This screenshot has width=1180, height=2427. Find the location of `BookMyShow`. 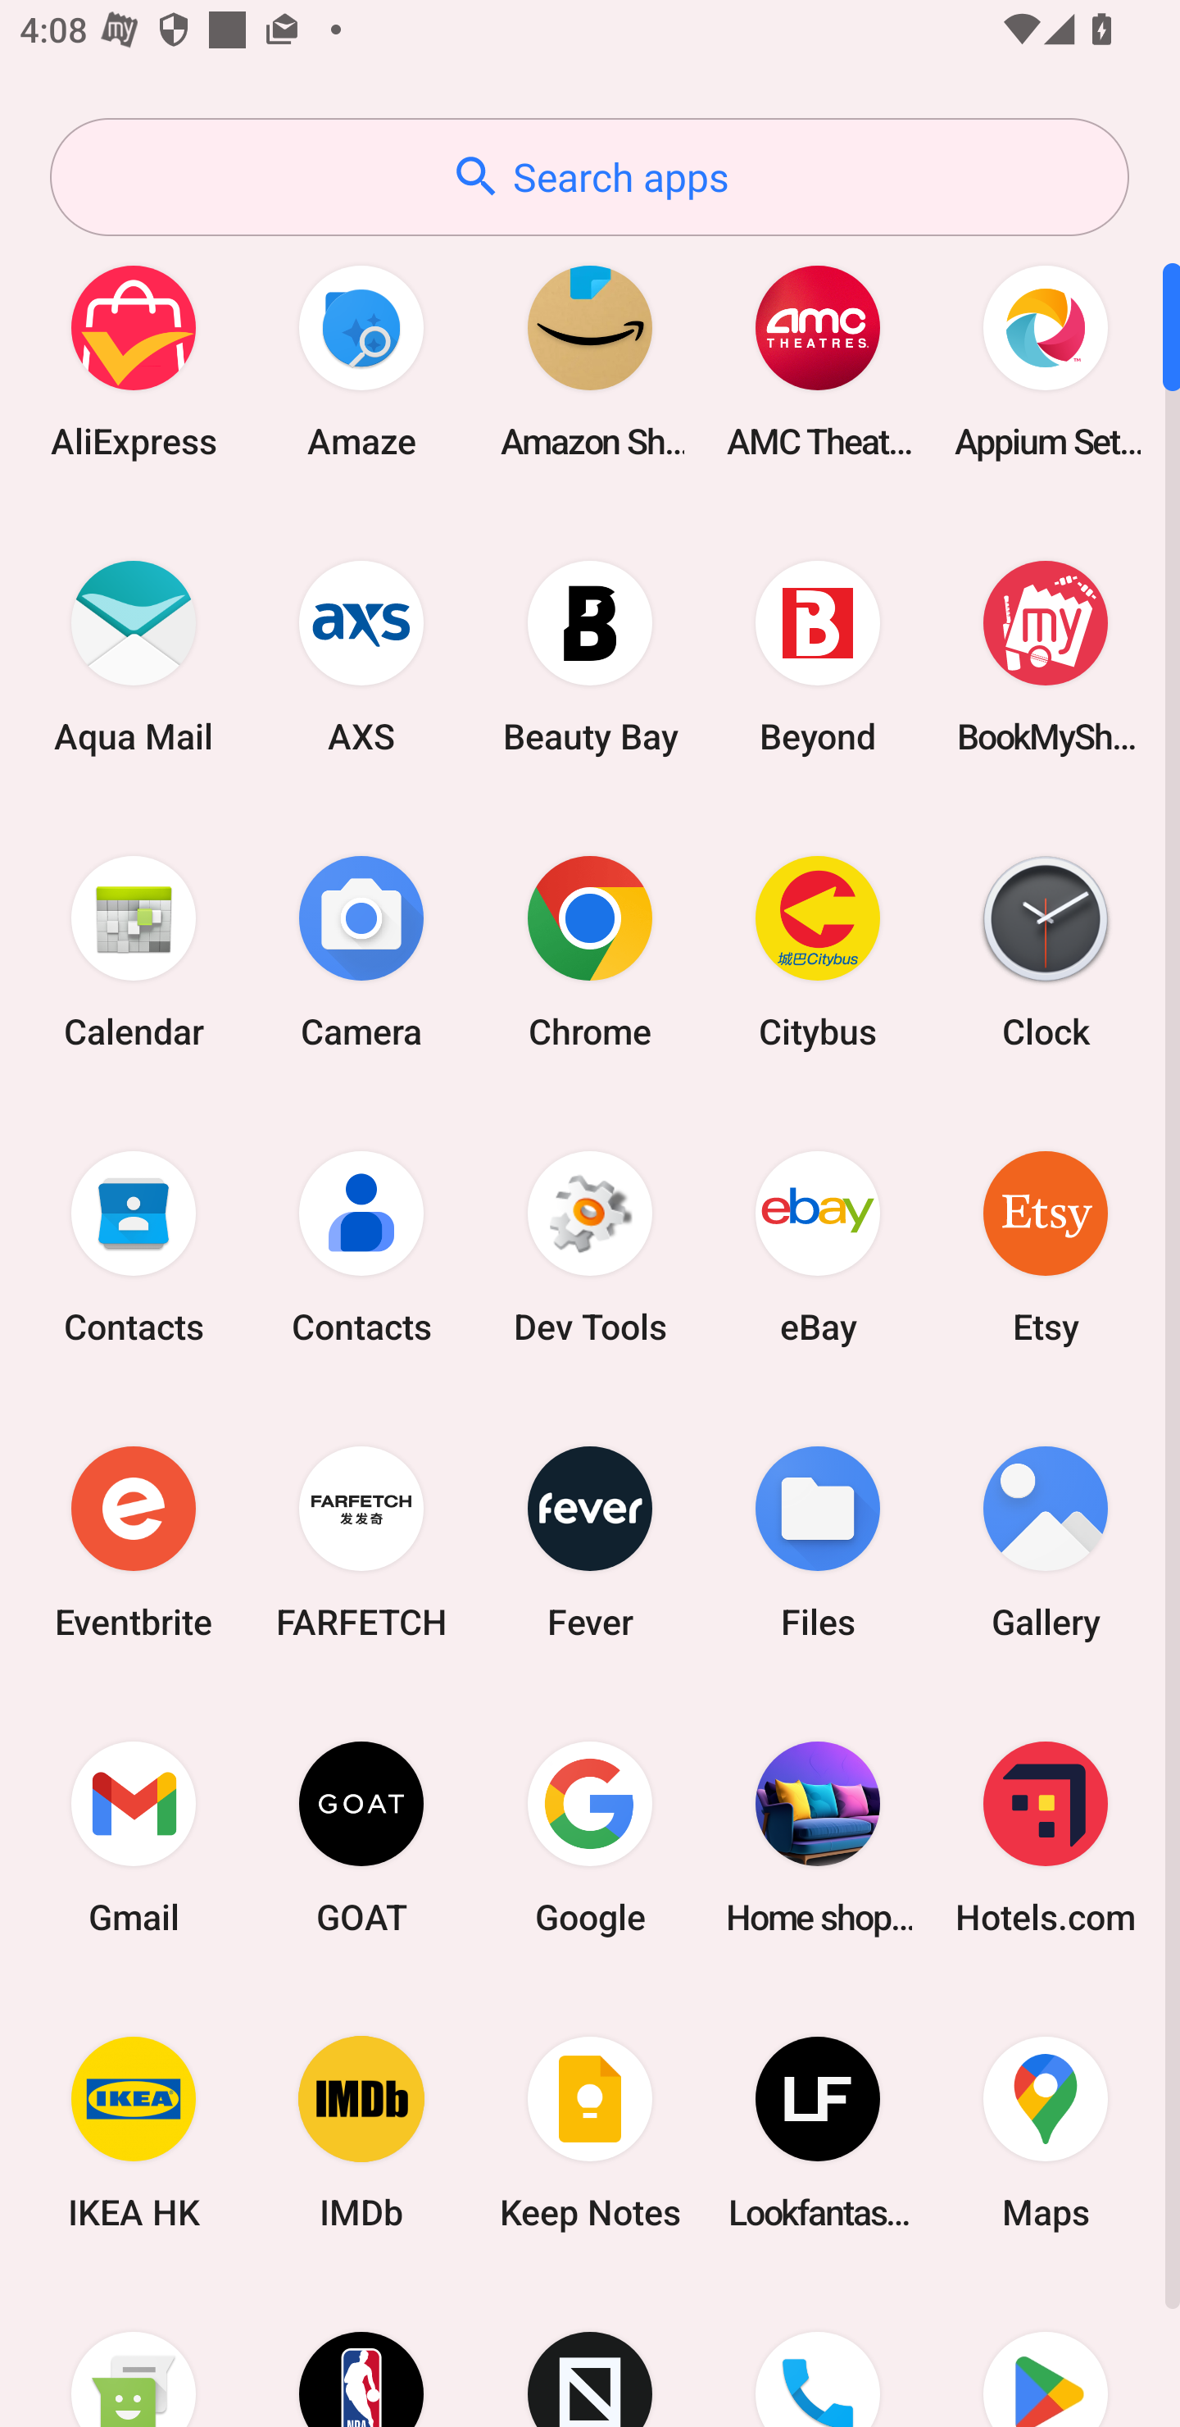

BookMyShow is located at coordinates (1046, 656).